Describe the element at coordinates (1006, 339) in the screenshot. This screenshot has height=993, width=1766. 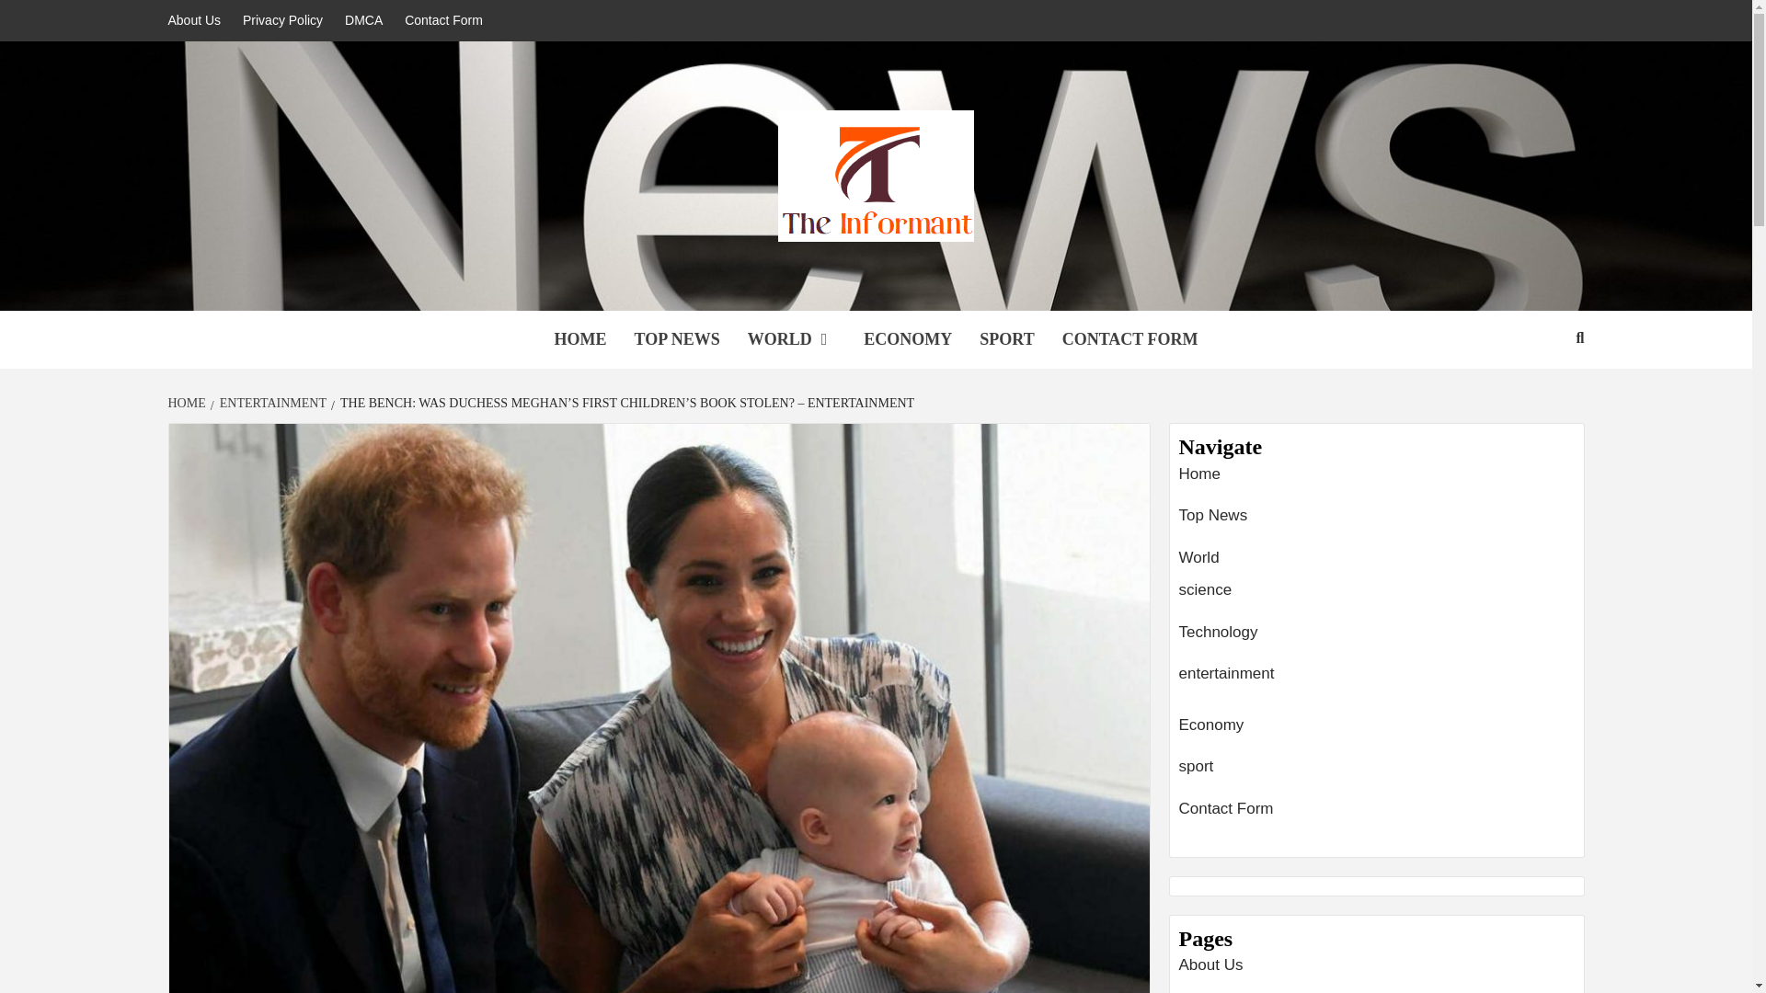
I see `SPORT` at that location.